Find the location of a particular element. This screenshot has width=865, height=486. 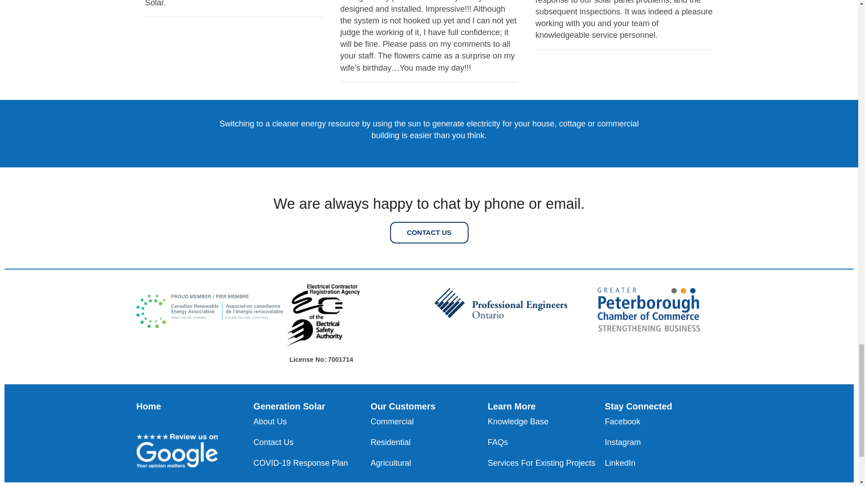

Commercial is located at coordinates (429, 422).